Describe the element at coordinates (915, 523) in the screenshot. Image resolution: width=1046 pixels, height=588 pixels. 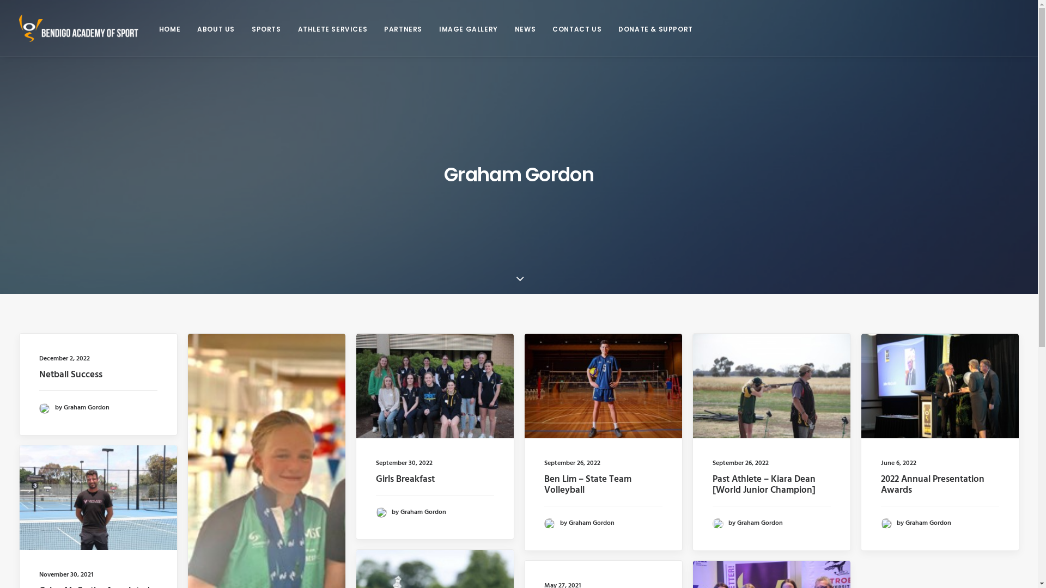
I see `by Graham Gordon` at that location.